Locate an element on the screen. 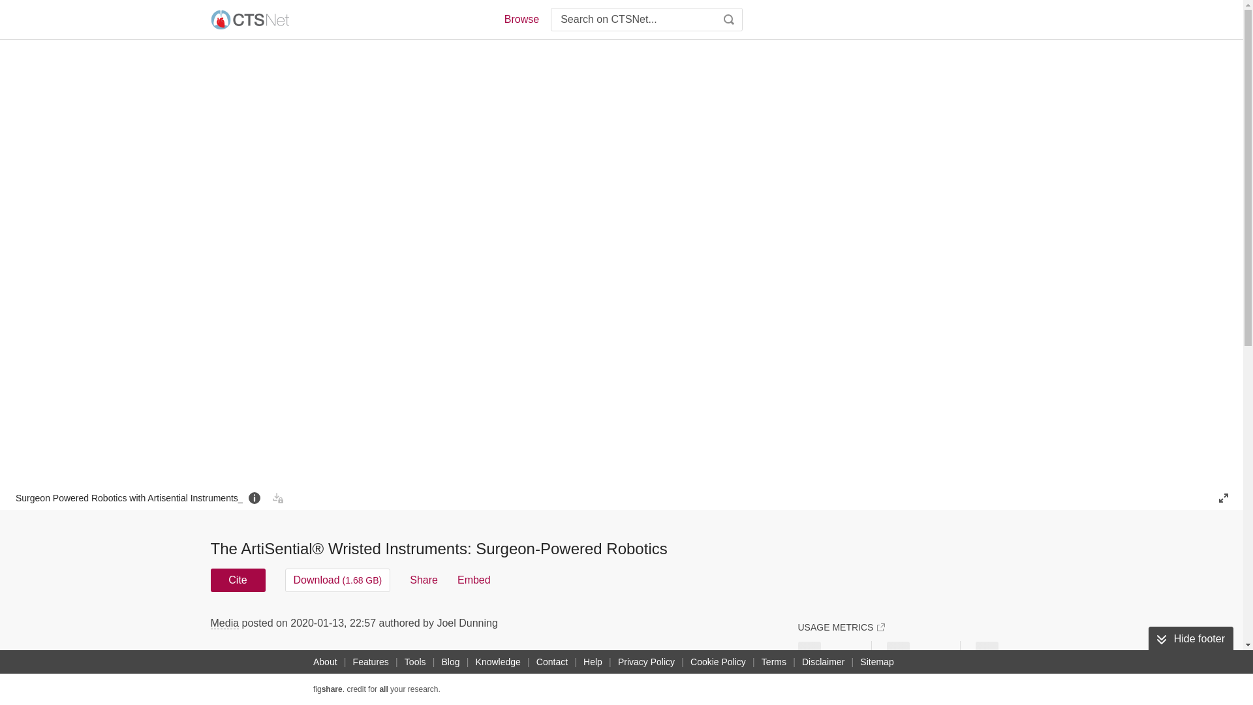  Knowledge is located at coordinates (499, 662).